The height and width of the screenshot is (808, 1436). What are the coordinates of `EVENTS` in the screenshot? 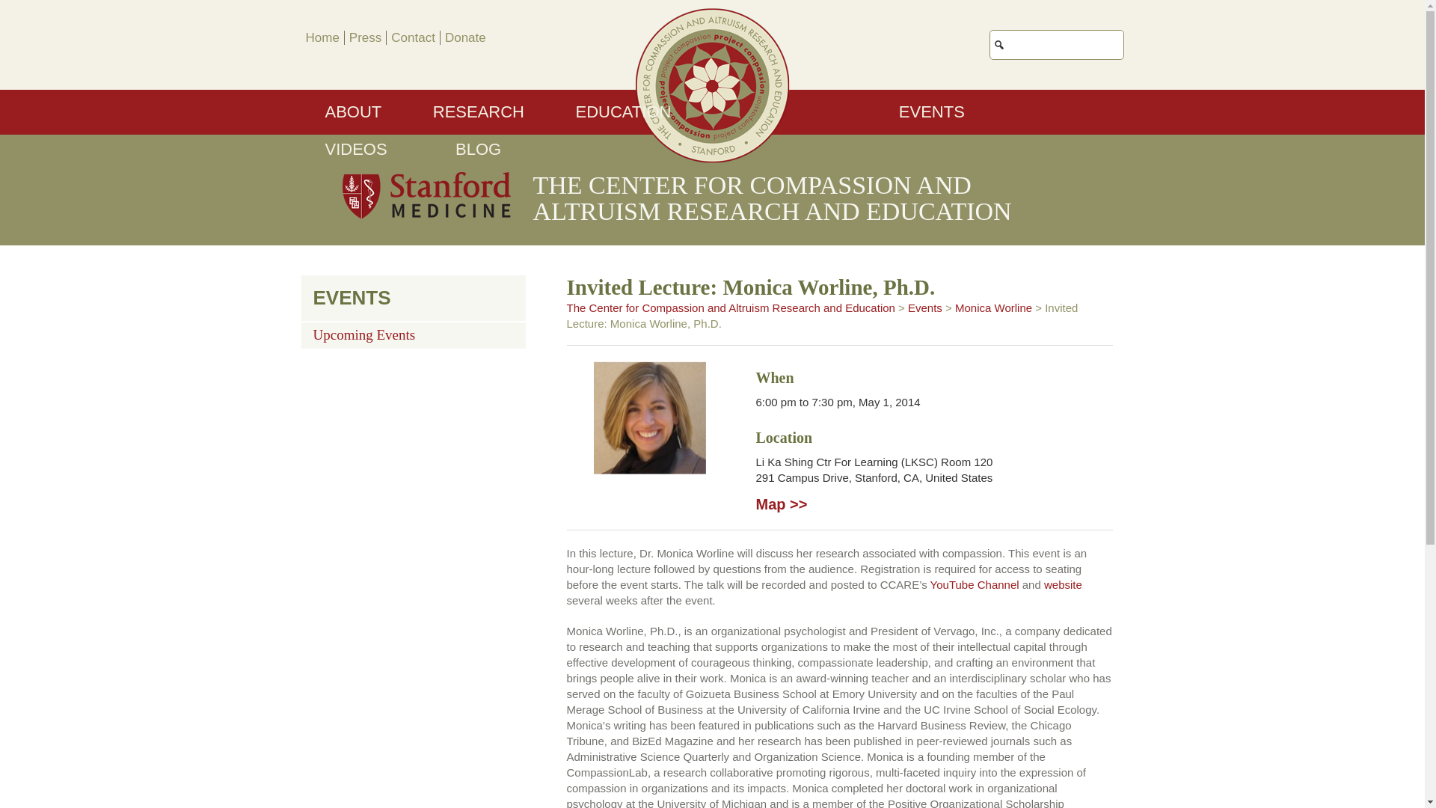 It's located at (932, 112).